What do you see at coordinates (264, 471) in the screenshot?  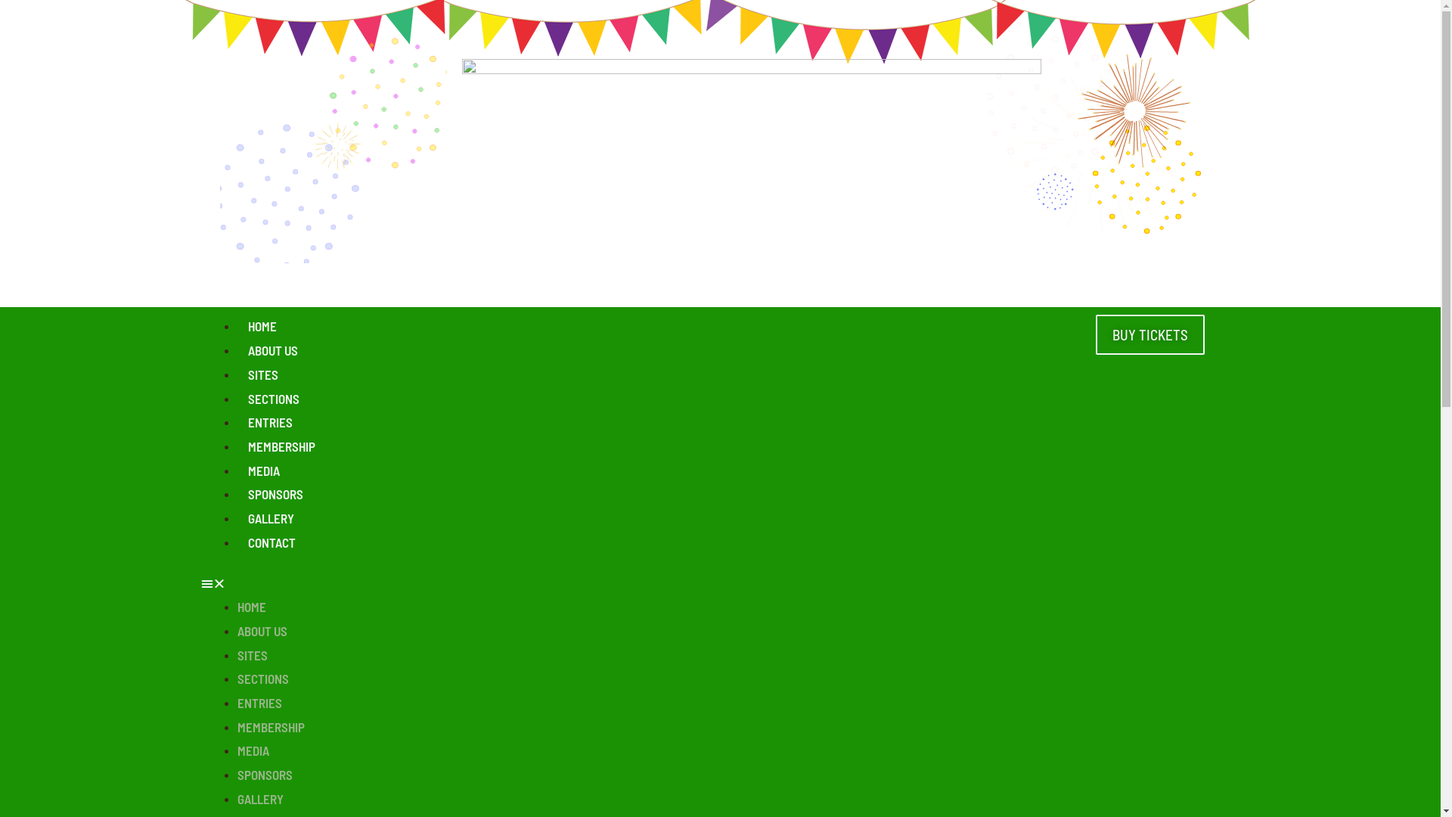 I see `MEDIA` at bounding box center [264, 471].